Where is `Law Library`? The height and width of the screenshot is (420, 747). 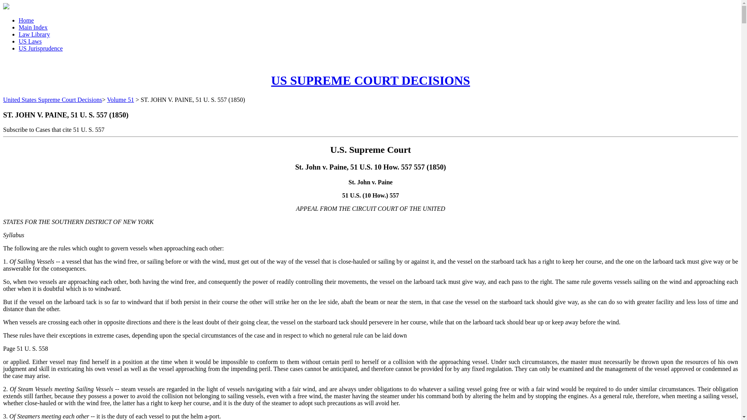 Law Library is located at coordinates (34, 34).